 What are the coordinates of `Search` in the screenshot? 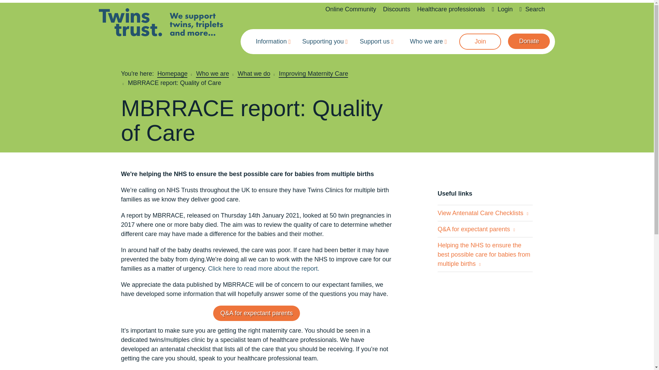 It's located at (532, 9).